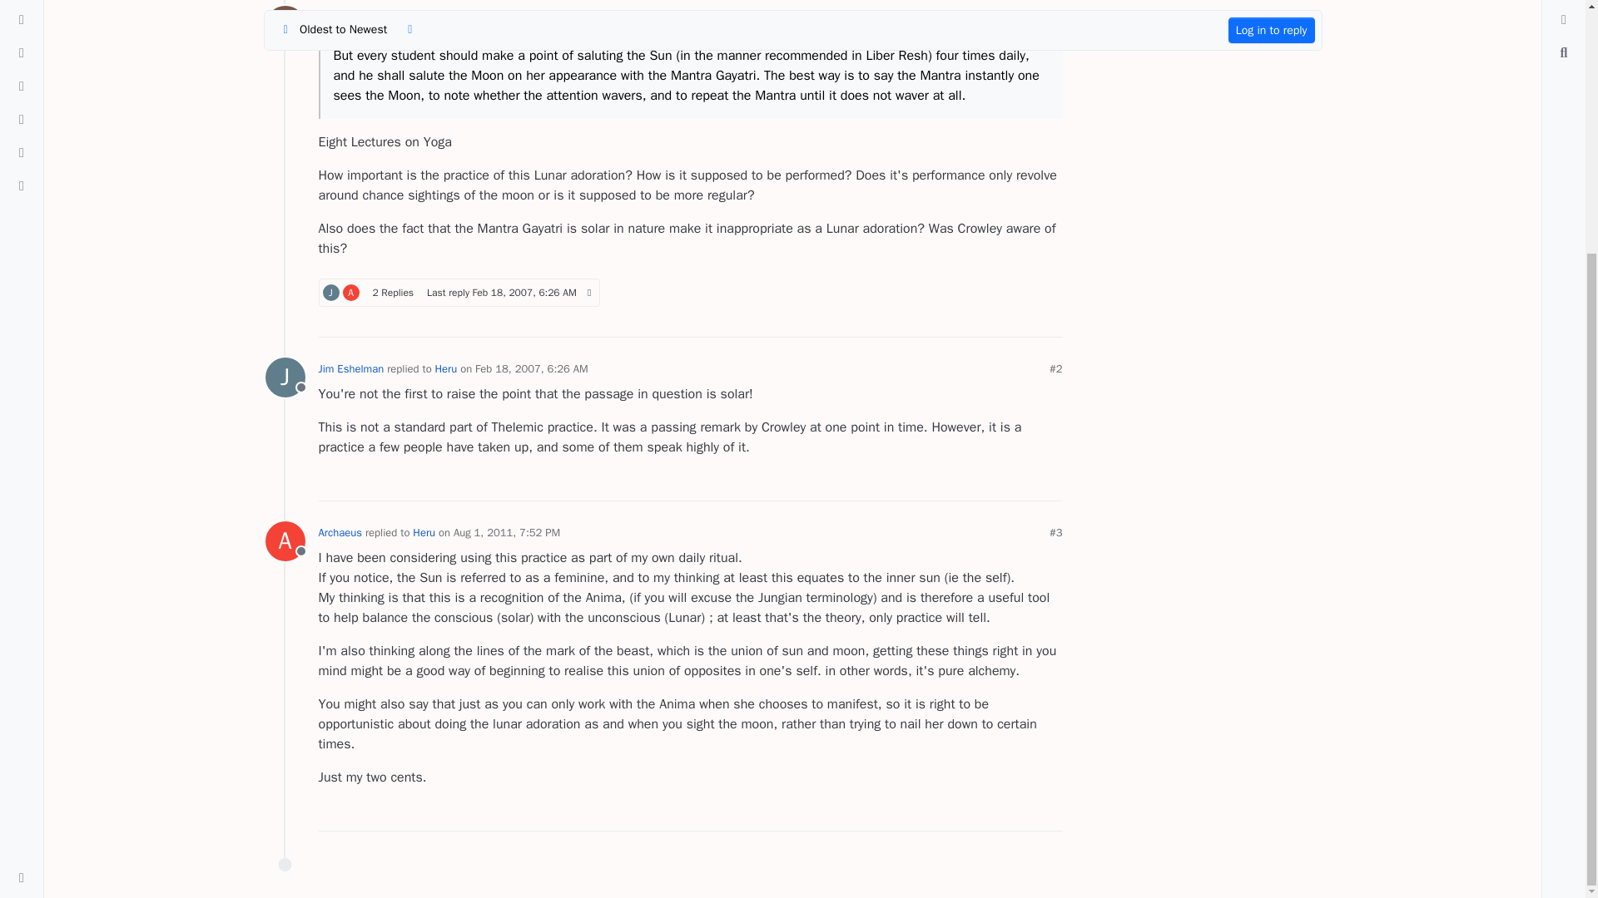 The height and width of the screenshot is (898, 1598). Describe the element at coordinates (285, 25) in the screenshot. I see `Feb 18, 2007, 6:26 AM` at that location.